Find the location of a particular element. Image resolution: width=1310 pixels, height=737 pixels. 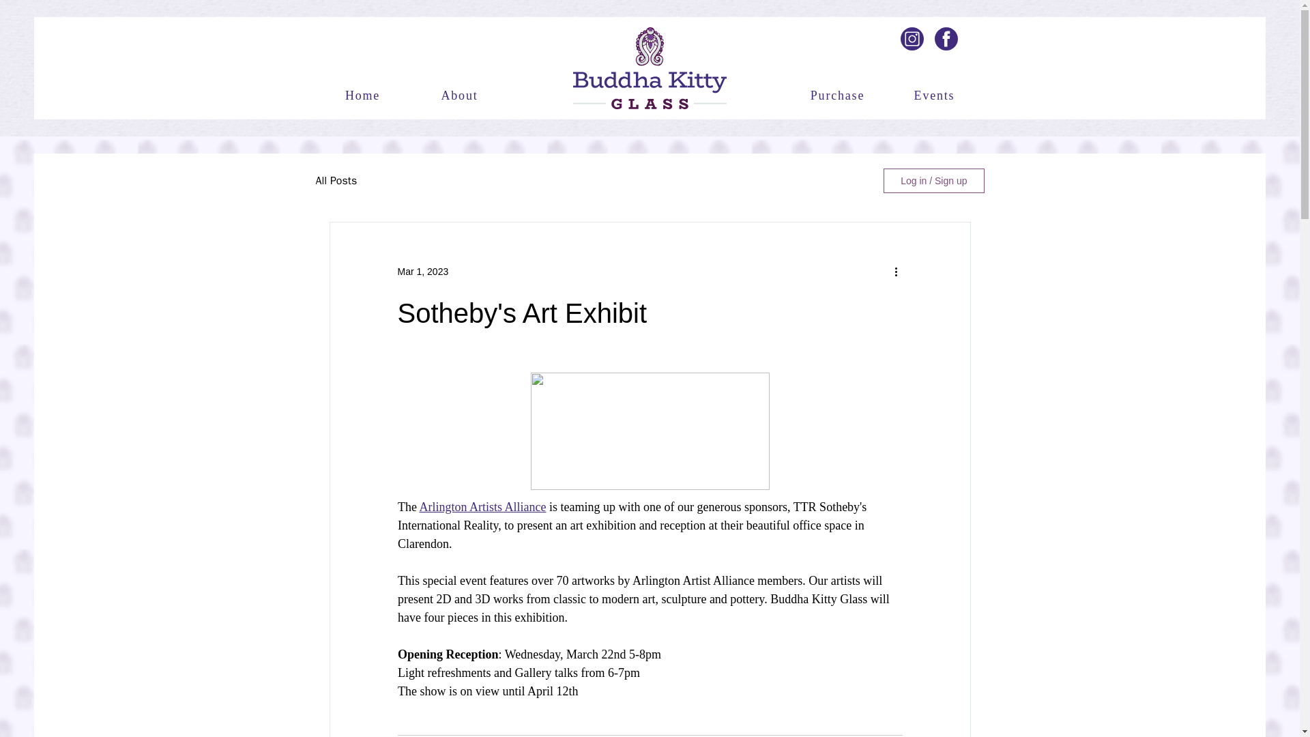

Purchase is located at coordinates (838, 95).